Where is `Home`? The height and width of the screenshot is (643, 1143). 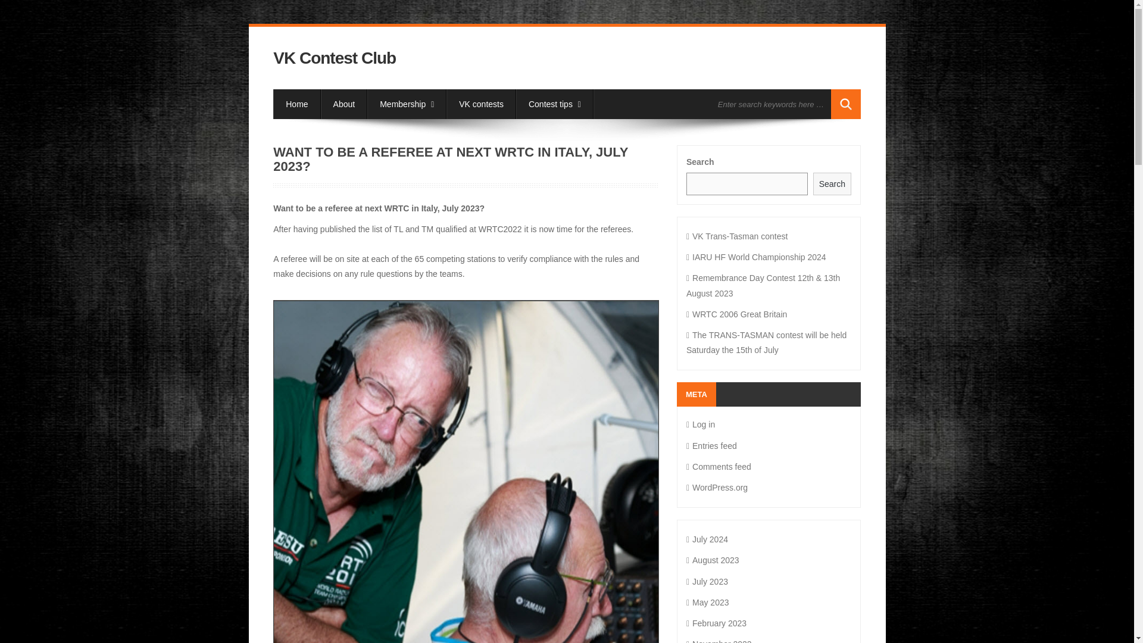 Home is located at coordinates (296, 104).